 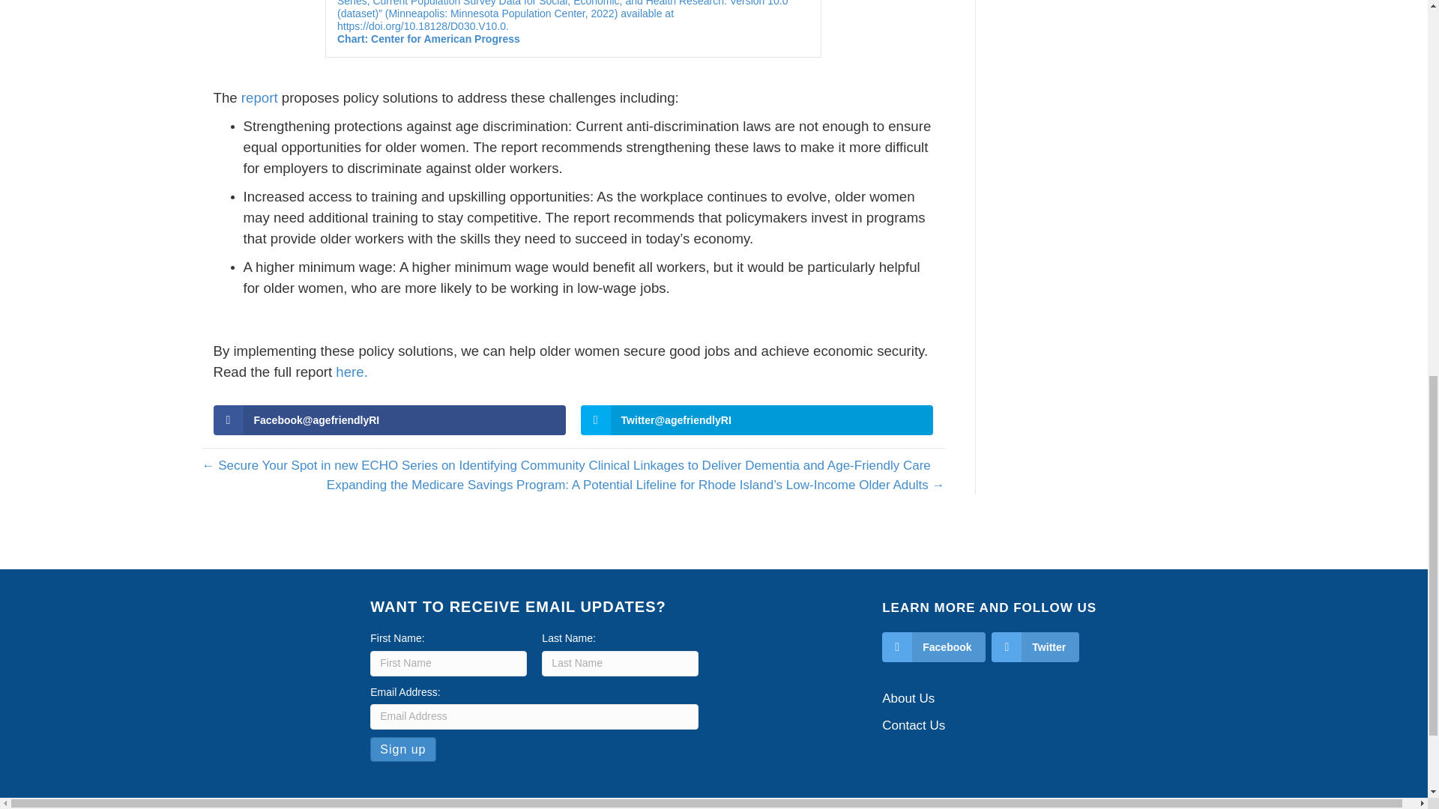 I want to click on Sign up, so click(x=402, y=749).